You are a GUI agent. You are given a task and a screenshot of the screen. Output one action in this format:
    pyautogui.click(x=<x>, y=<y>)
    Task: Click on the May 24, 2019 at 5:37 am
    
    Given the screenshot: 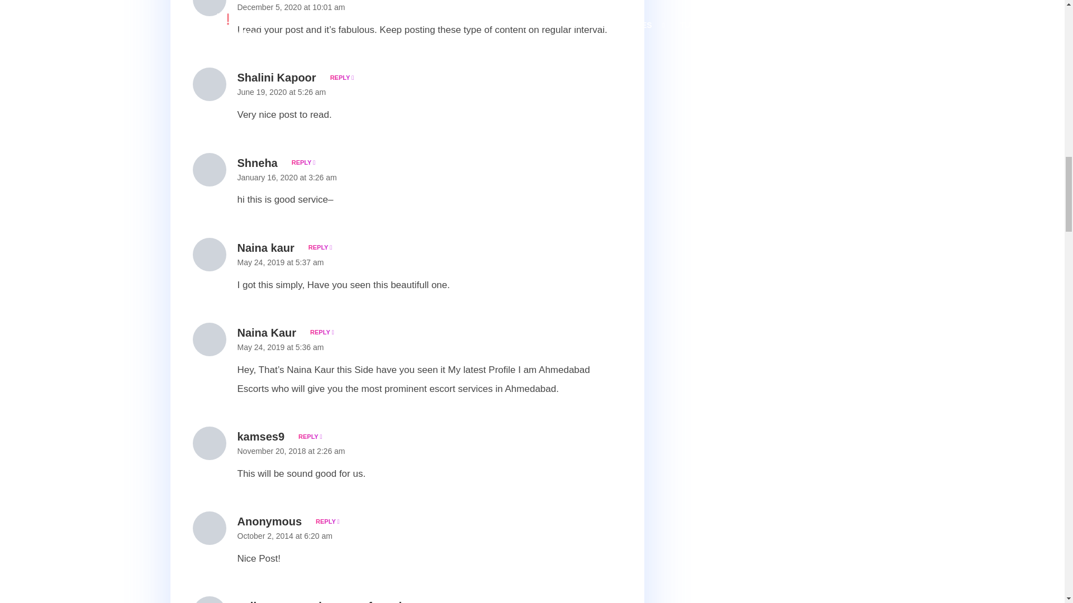 What is the action you would take?
    pyautogui.click(x=281, y=262)
    